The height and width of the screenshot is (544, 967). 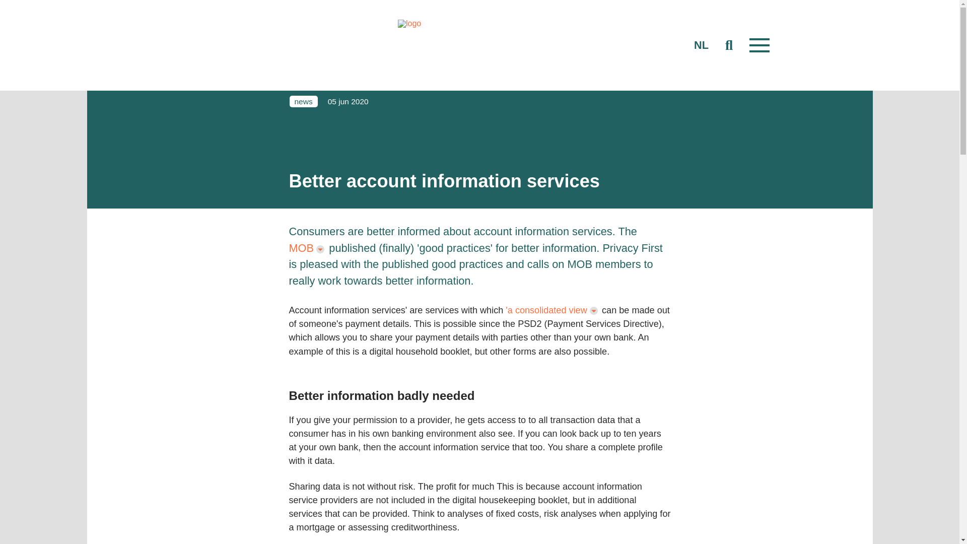 What do you see at coordinates (303, 101) in the screenshot?
I see `news` at bounding box center [303, 101].